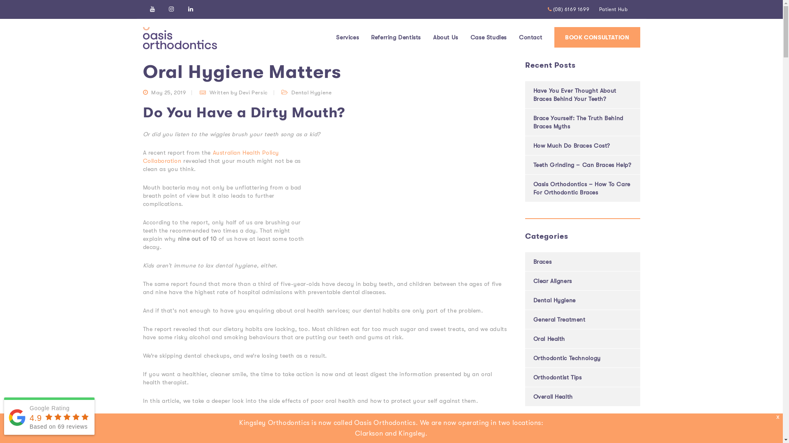  I want to click on Patient Hub, so click(614, 9).